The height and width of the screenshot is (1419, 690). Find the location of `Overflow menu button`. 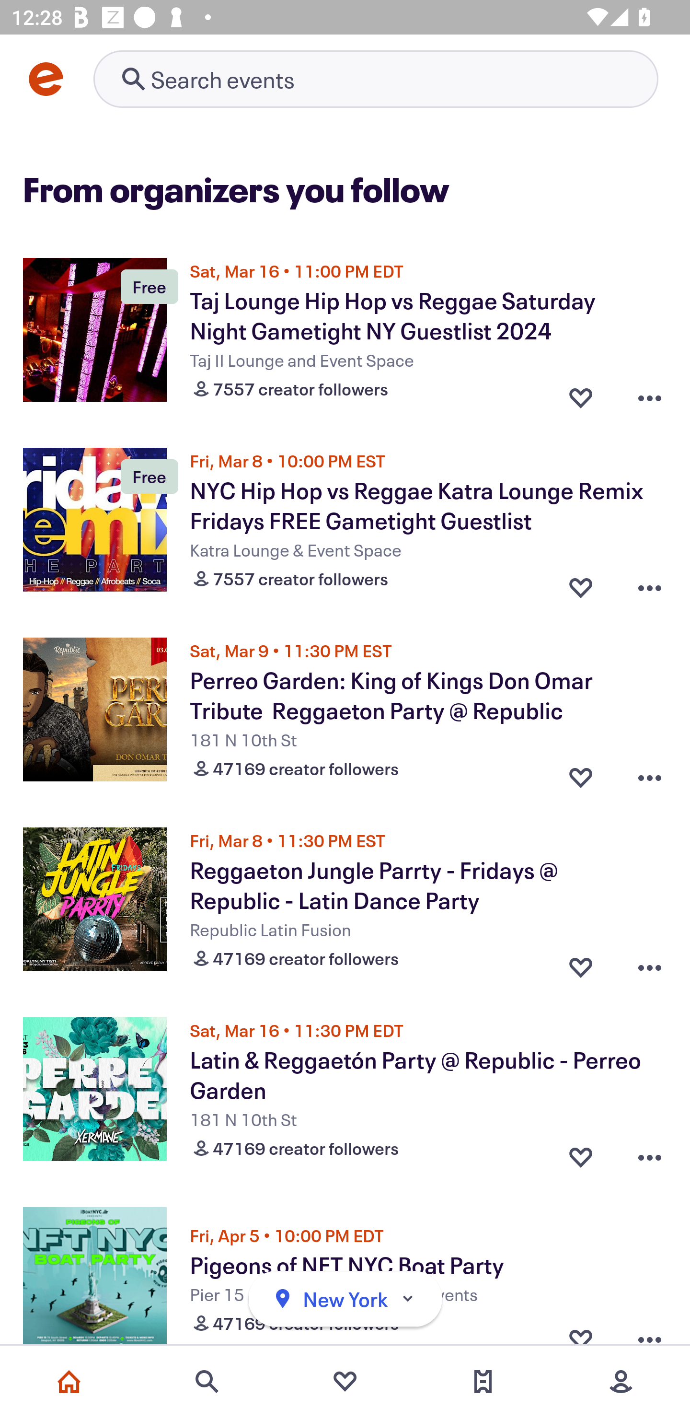

Overflow menu button is located at coordinates (650, 394).